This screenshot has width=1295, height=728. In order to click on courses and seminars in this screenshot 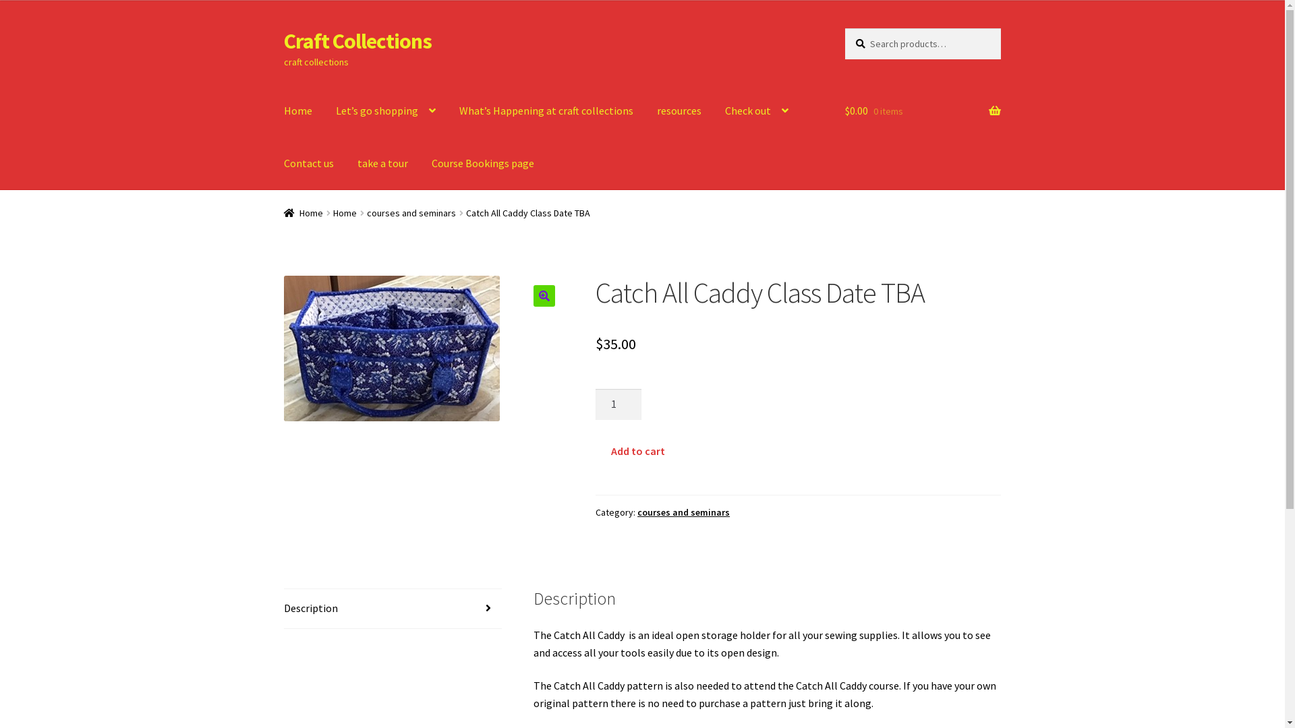, I will do `click(411, 213)`.